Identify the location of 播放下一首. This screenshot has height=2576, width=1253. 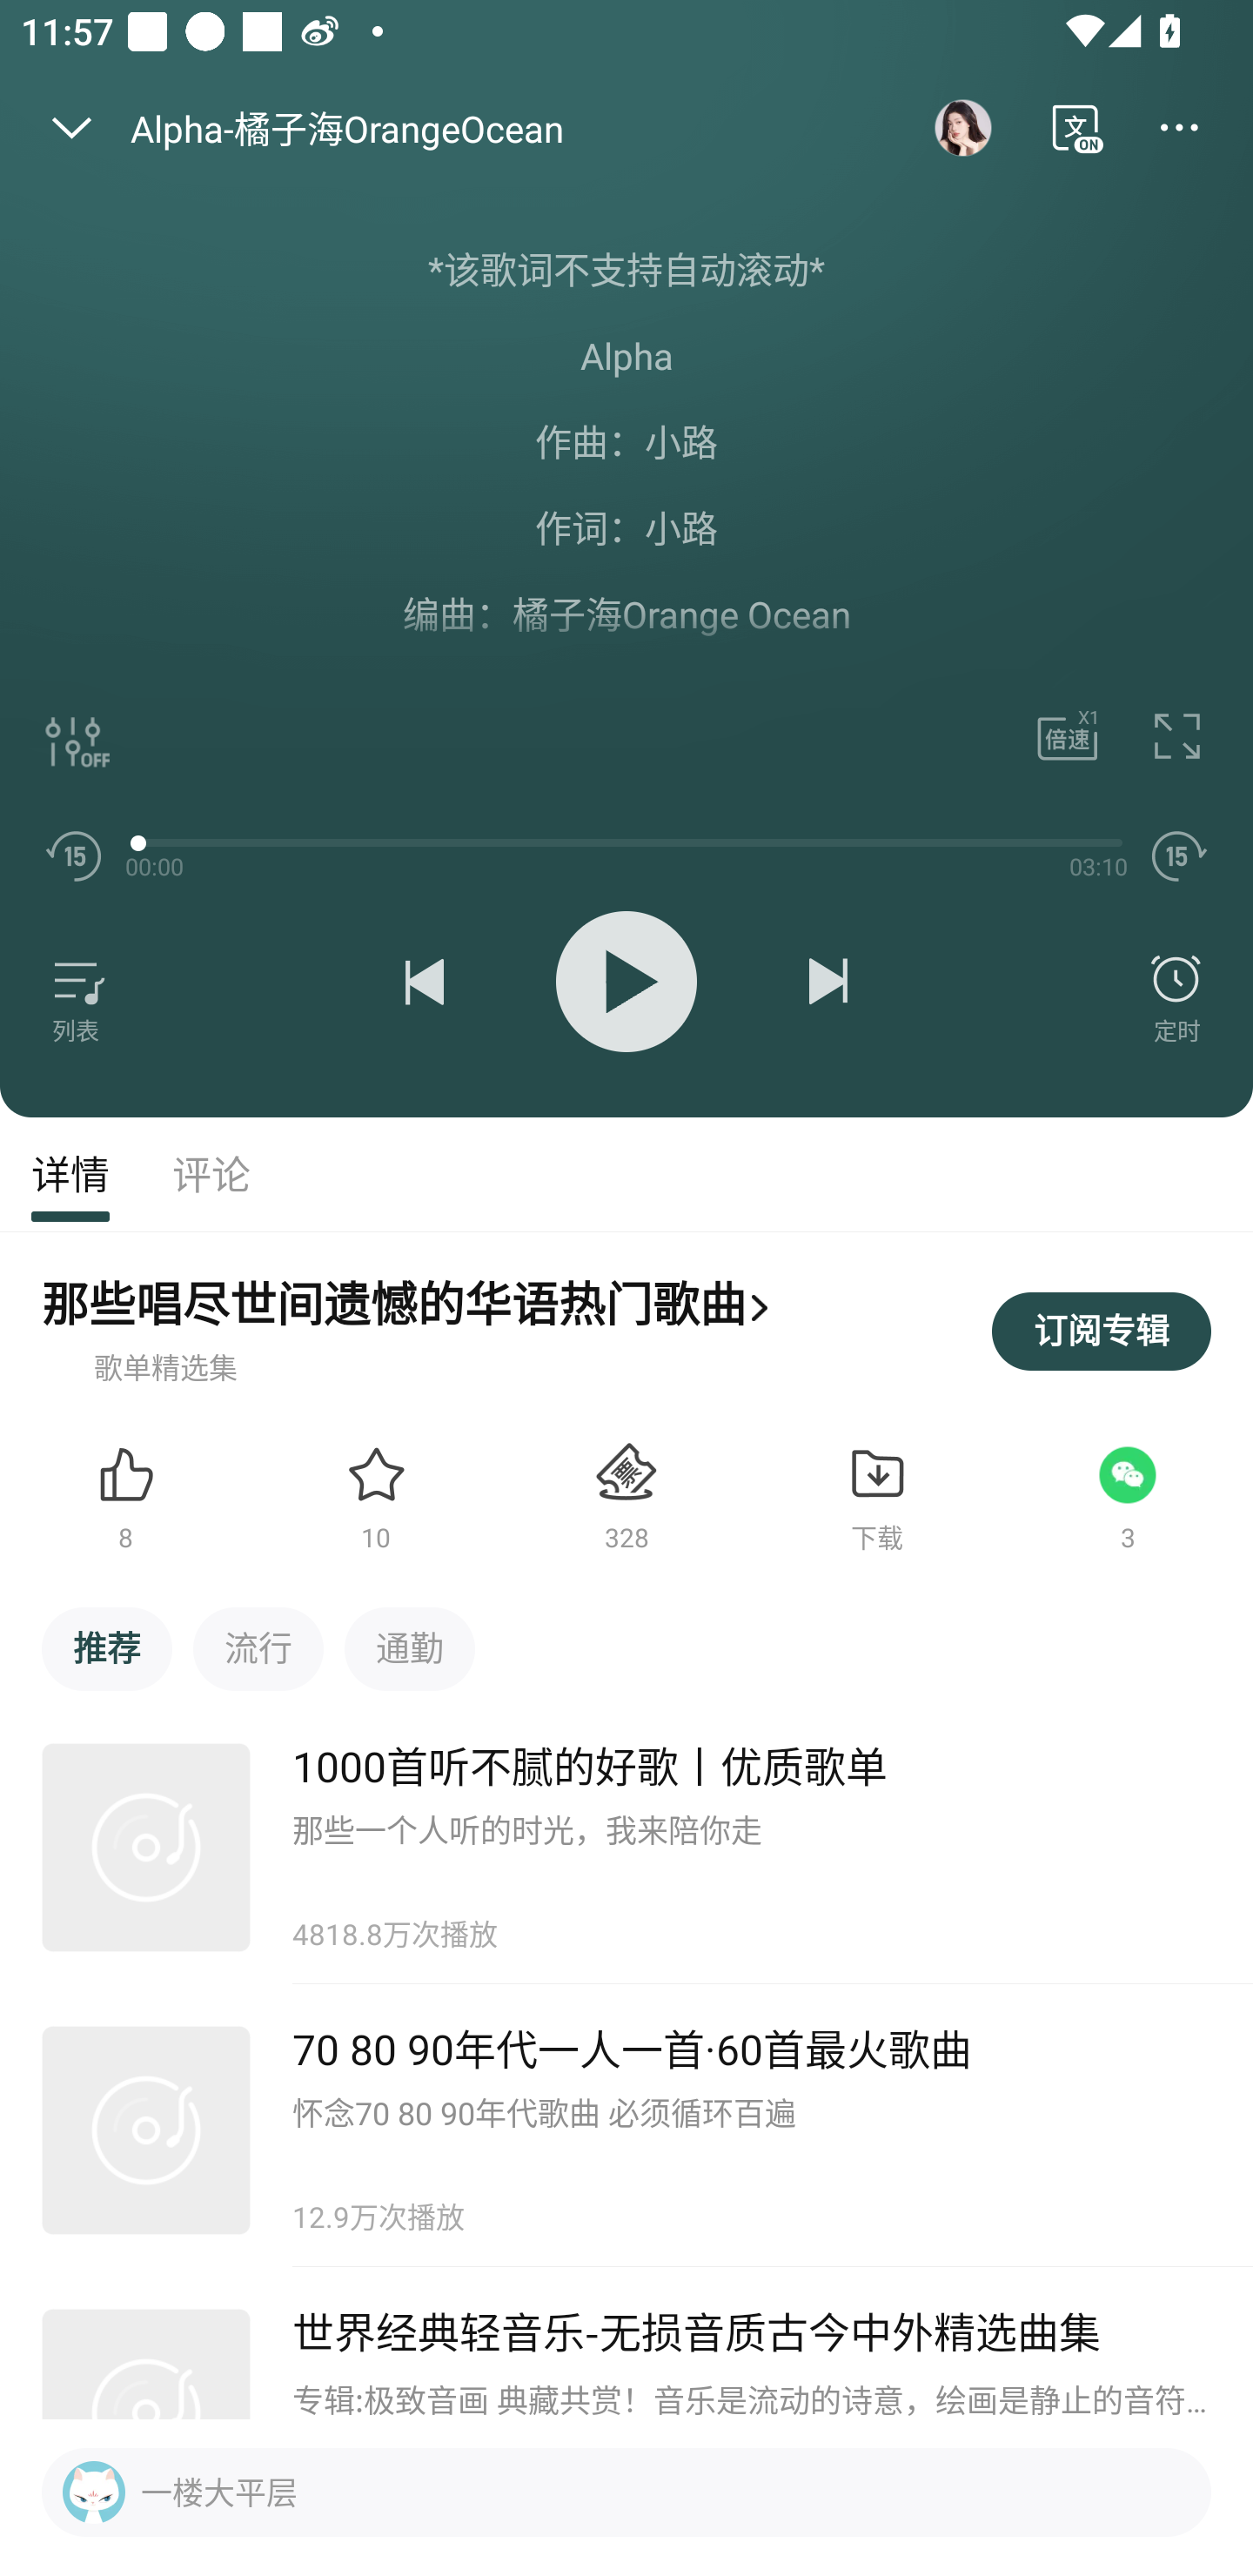
(827, 982).